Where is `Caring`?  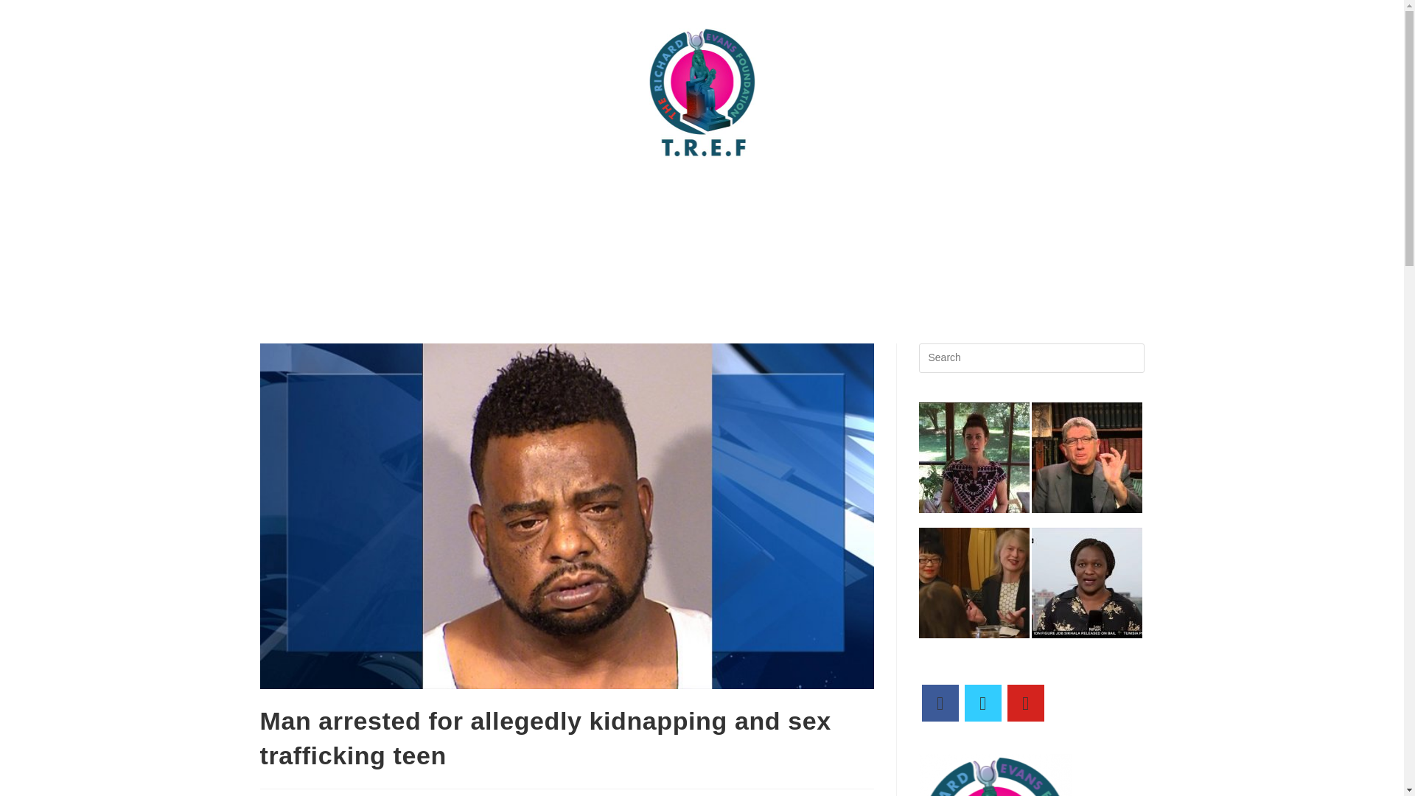 Caring is located at coordinates (1075, 195).